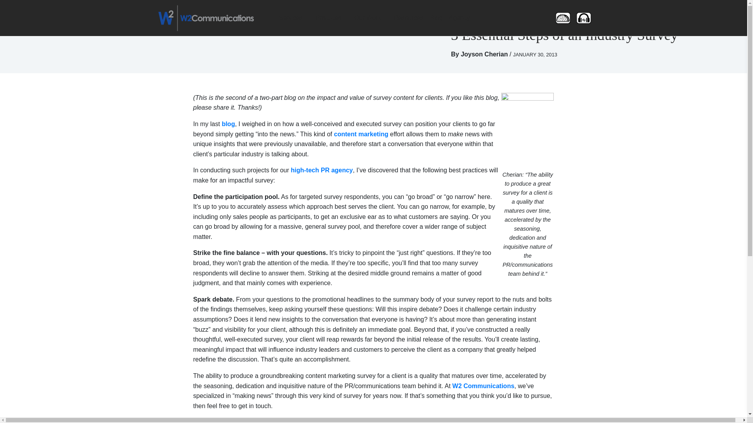 The width and height of the screenshot is (753, 423). I want to click on Resources, so click(409, 18).